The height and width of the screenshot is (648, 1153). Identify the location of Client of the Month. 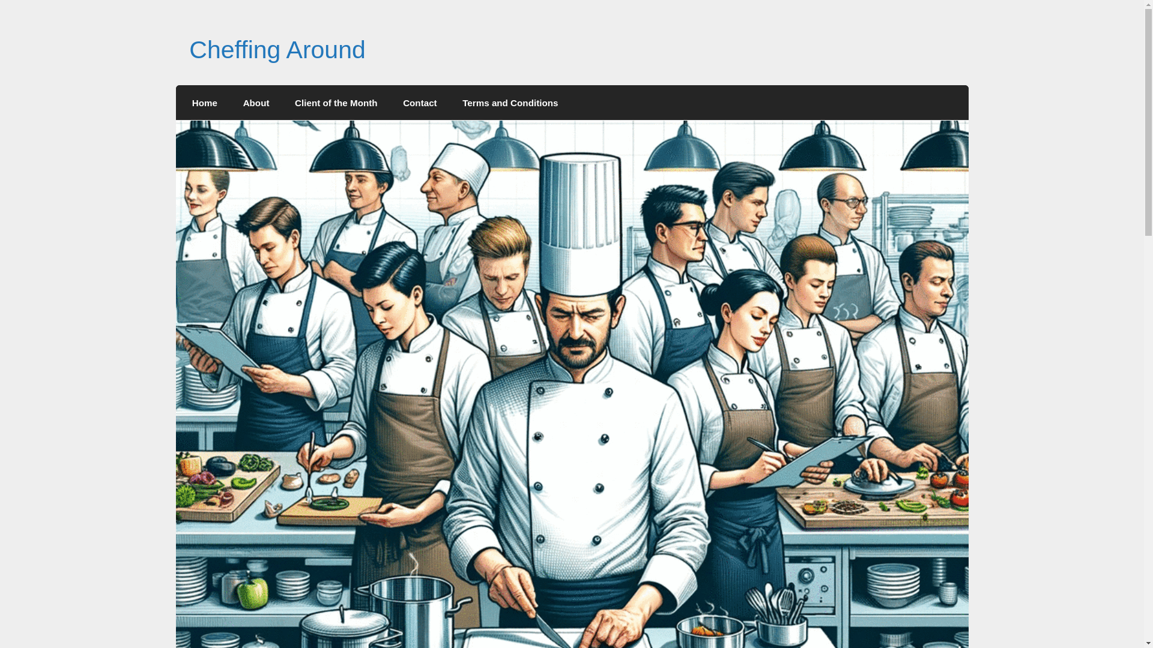
(336, 102).